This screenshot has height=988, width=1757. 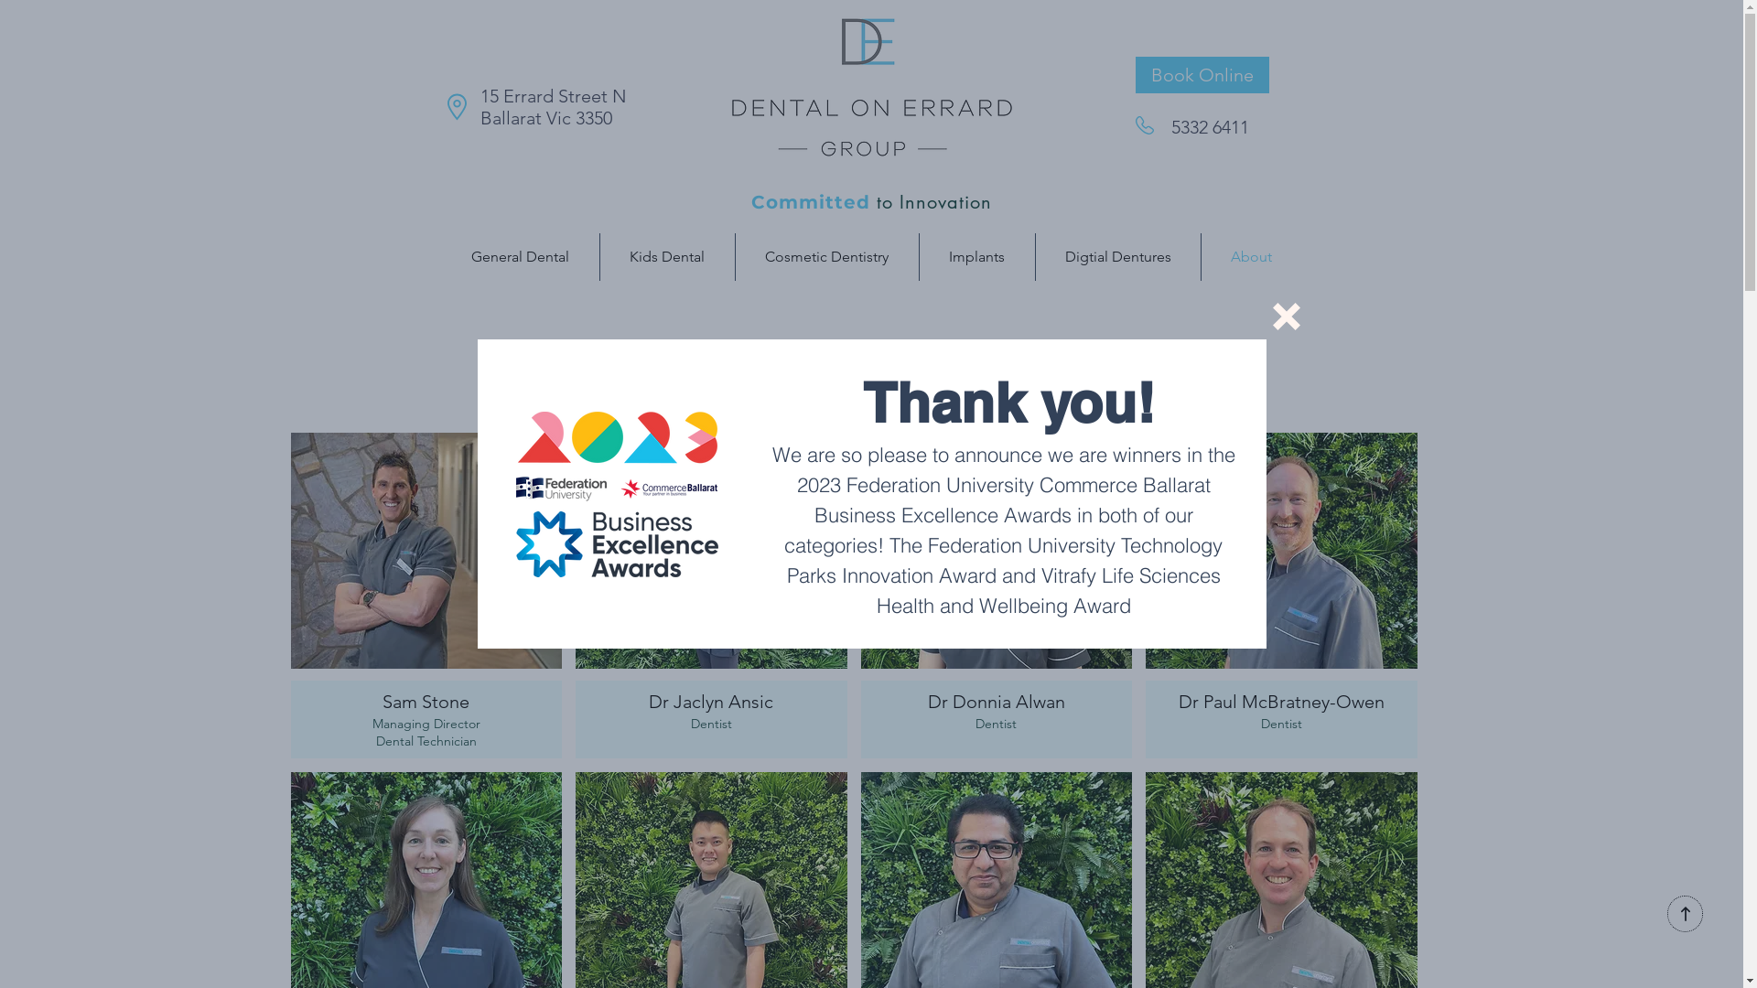 What do you see at coordinates (1250, 257) in the screenshot?
I see `About` at bounding box center [1250, 257].